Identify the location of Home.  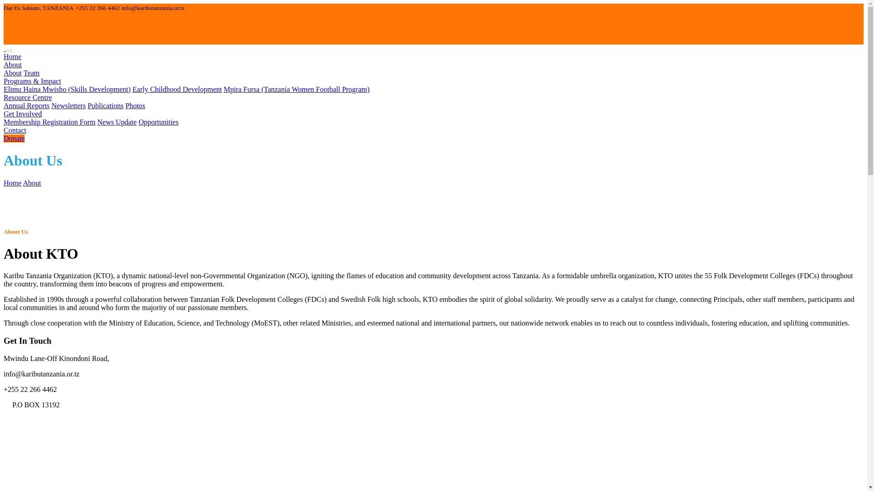
(12, 183).